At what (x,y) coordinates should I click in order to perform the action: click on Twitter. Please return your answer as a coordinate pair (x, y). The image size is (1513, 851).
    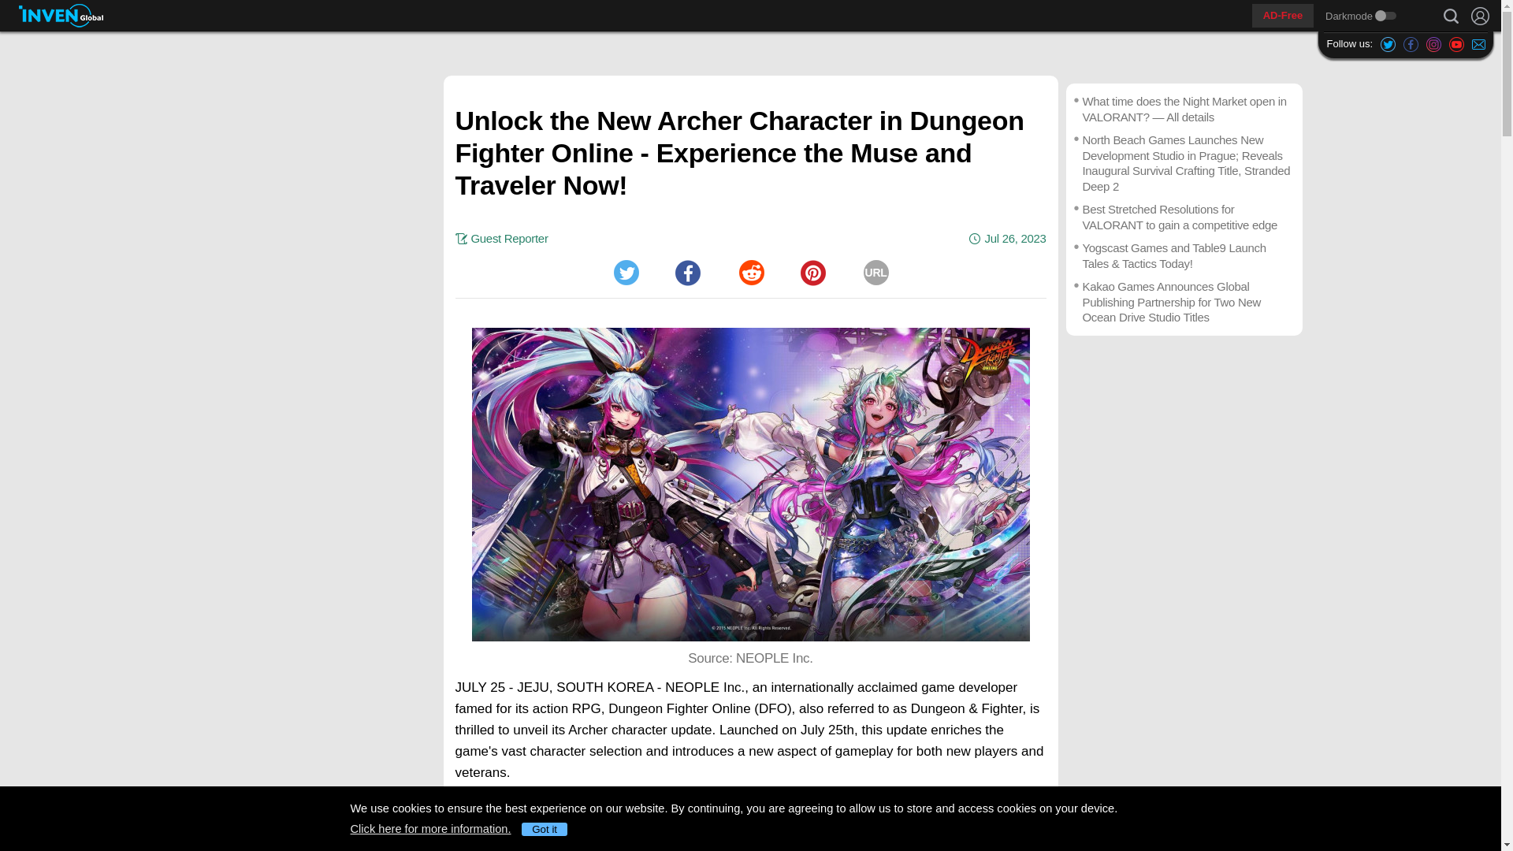
    Looking at the image, I should click on (626, 273).